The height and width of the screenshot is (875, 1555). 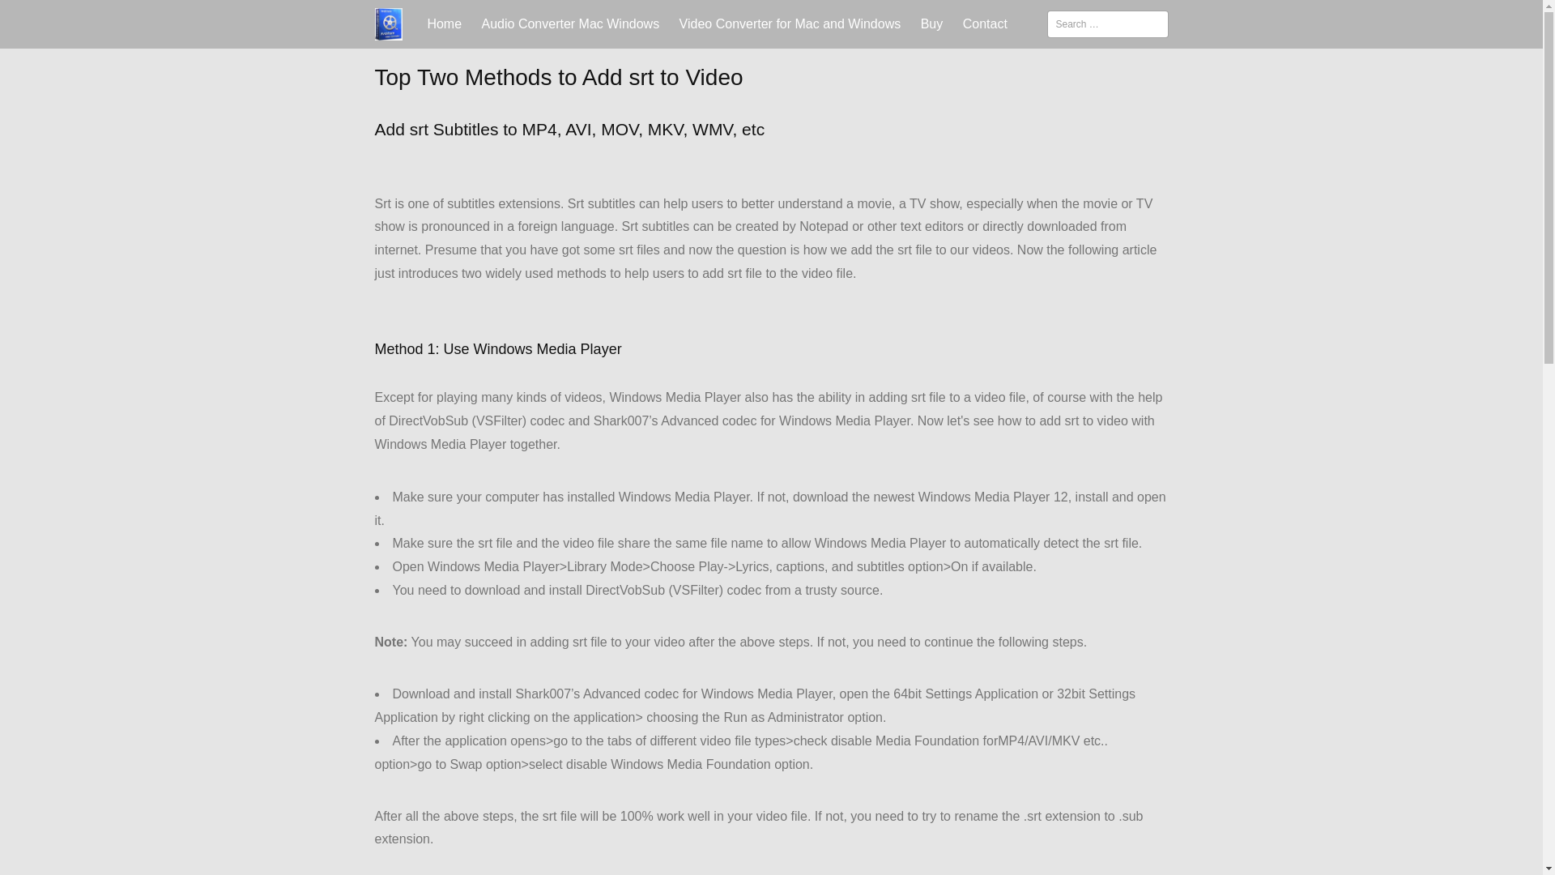 I want to click on Search, so click(x=34, y=17).